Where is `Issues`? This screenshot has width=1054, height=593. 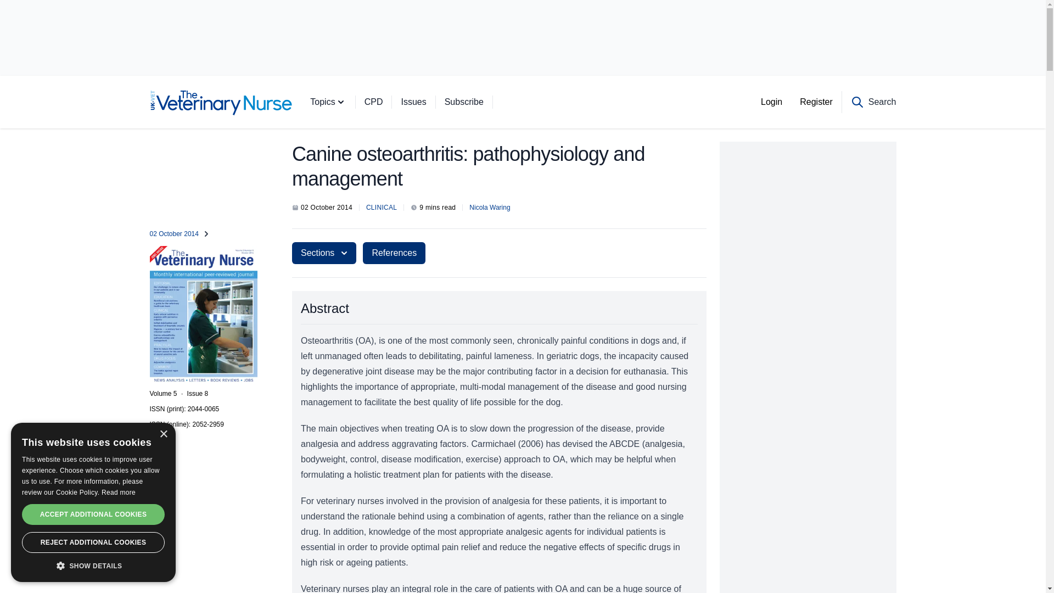
Issues is located at coordinates (422, 102).